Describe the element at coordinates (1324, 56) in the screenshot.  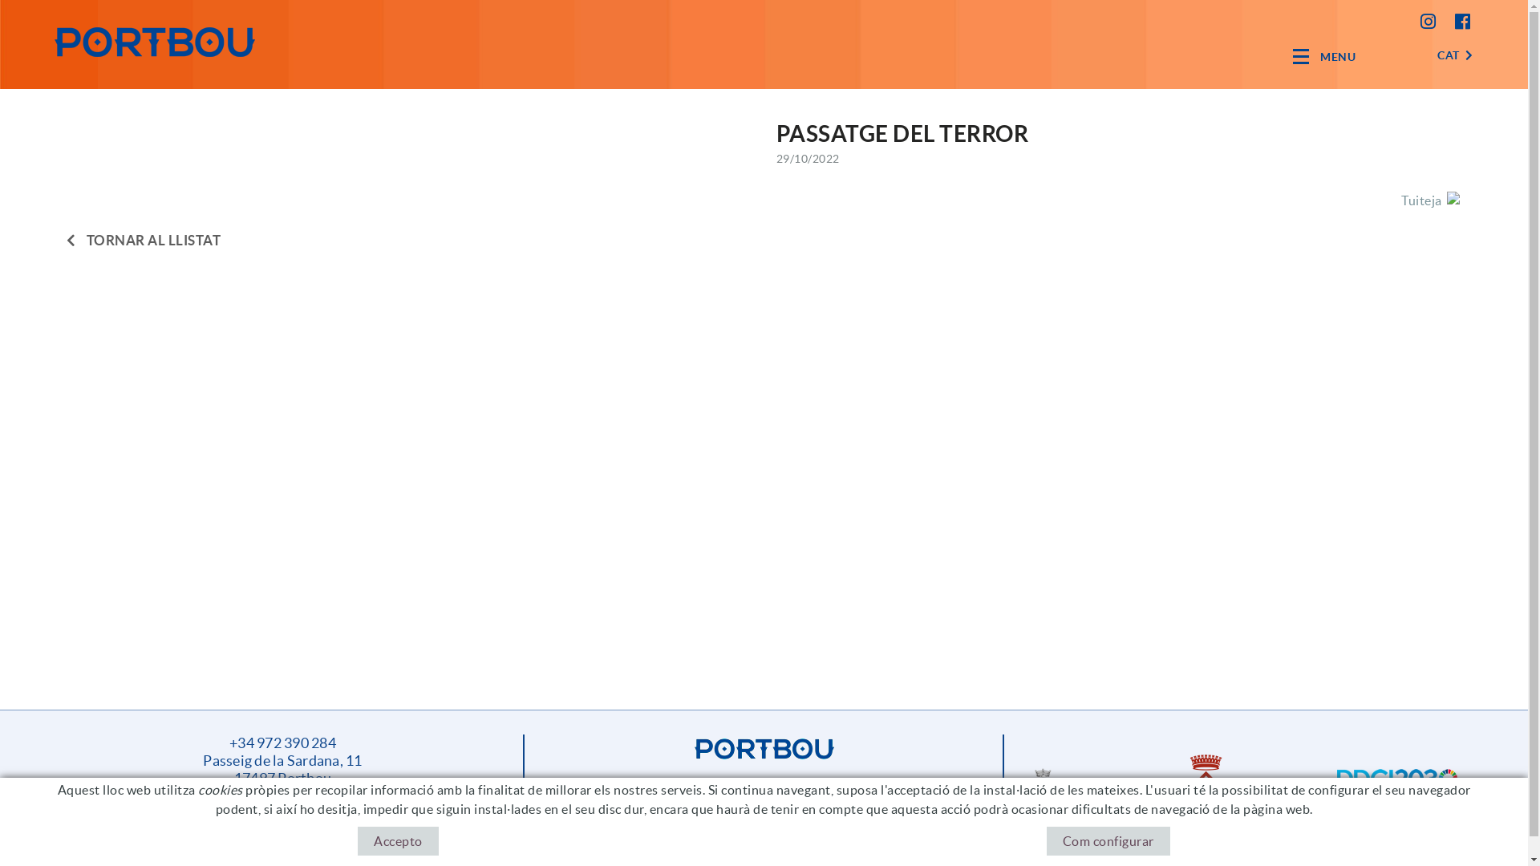
I see `MENU` at that location.